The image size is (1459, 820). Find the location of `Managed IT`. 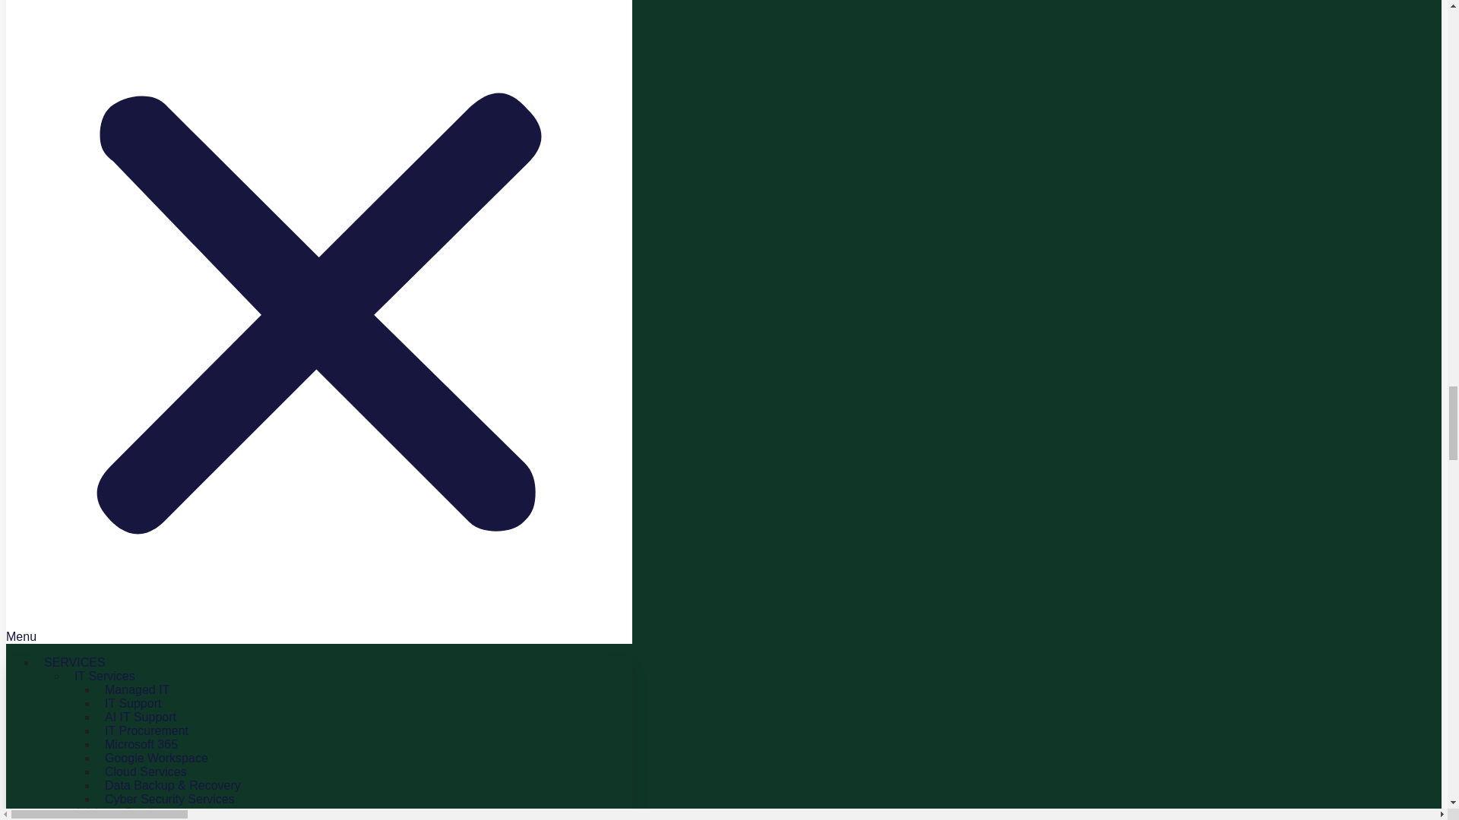

Managed IT is located at coordinates (137, 689).